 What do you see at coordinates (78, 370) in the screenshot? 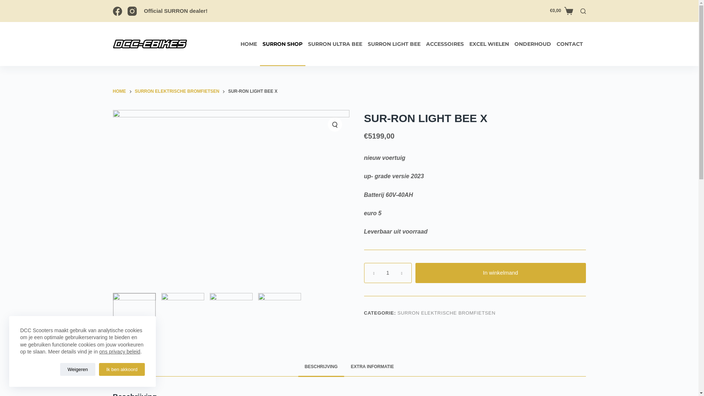
I see `Weigeren` at bounding box center [78, 370].